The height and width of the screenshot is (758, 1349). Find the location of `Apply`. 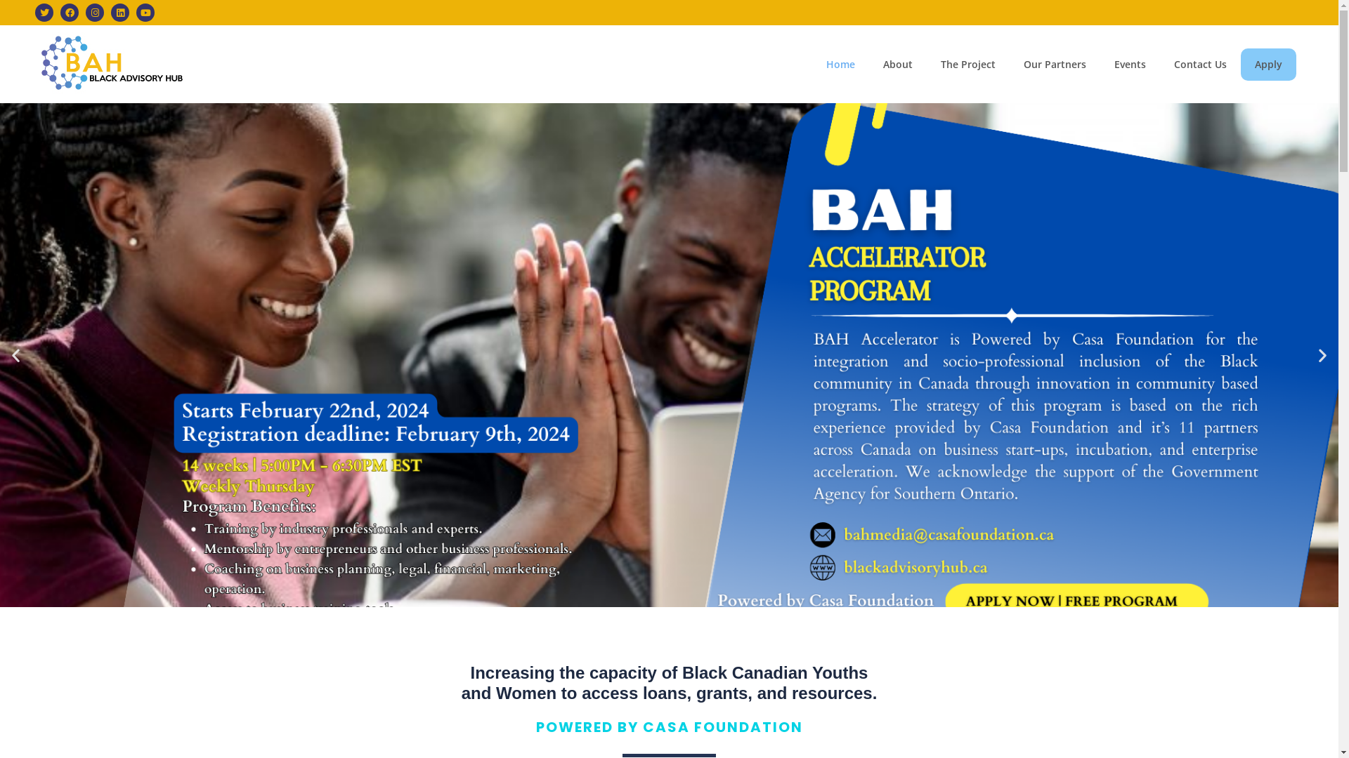

Apply is located at coordinates (1269, 64).